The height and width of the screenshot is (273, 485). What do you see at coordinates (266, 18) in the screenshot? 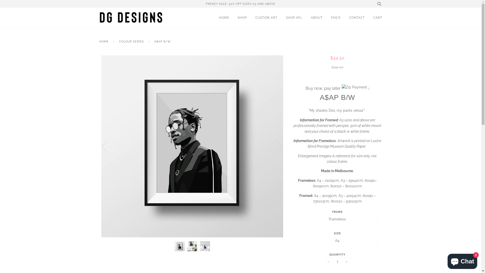
I see `CUSTOM ART` at bounding box center [266, 18].